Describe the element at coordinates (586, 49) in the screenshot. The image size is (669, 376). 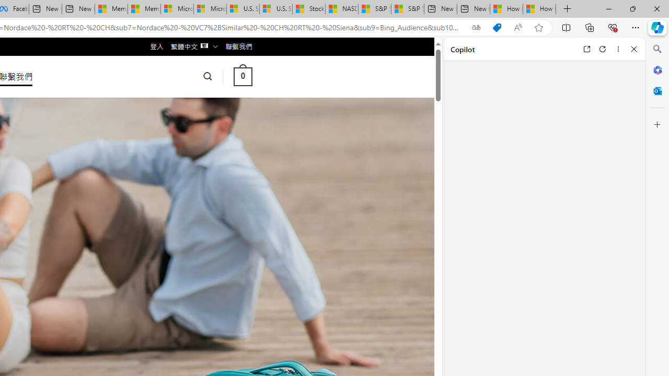
I see `Open link in new tab` at that location.